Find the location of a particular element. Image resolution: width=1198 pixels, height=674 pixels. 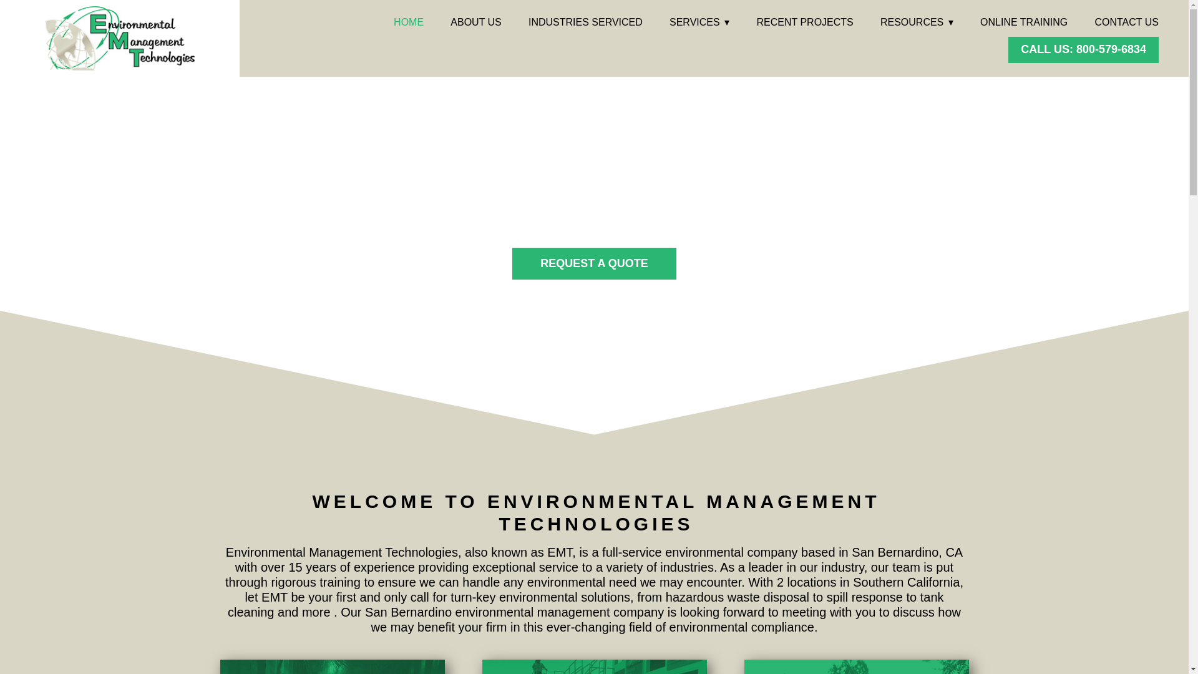

INDUSTRIES SERVICED is located at coordinates (585, 21).